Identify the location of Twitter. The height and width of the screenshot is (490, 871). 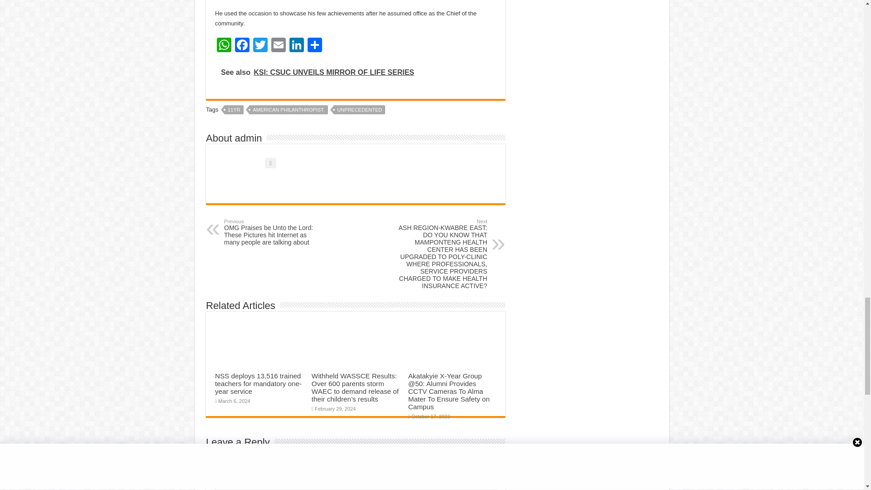
(260, 46).